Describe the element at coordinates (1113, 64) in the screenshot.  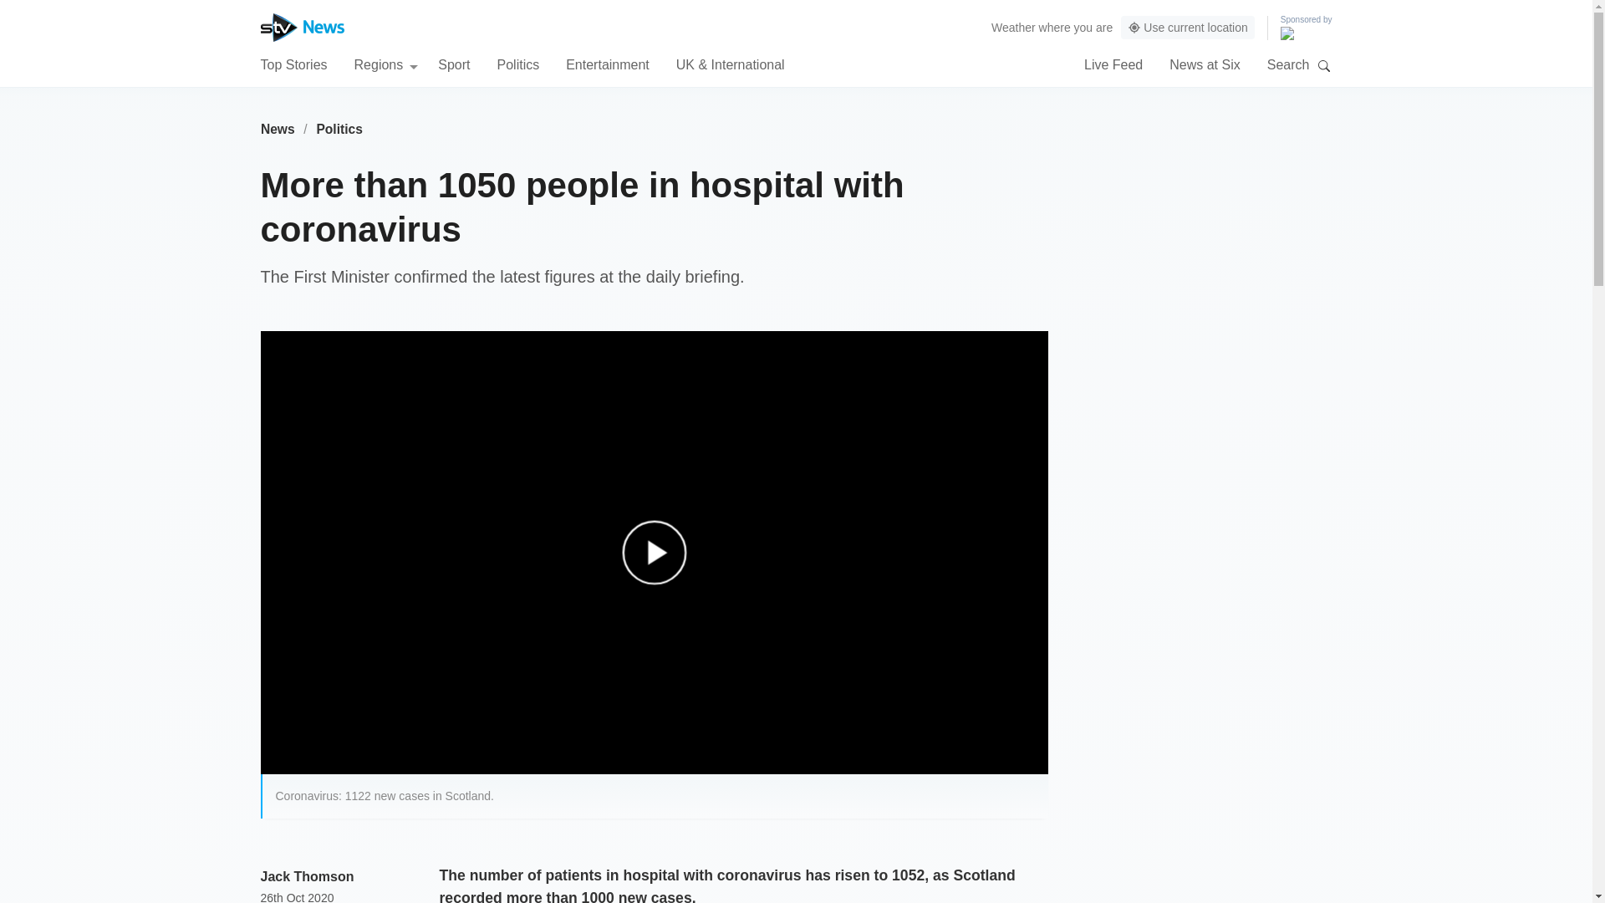
I see `Live Feed` at that location.